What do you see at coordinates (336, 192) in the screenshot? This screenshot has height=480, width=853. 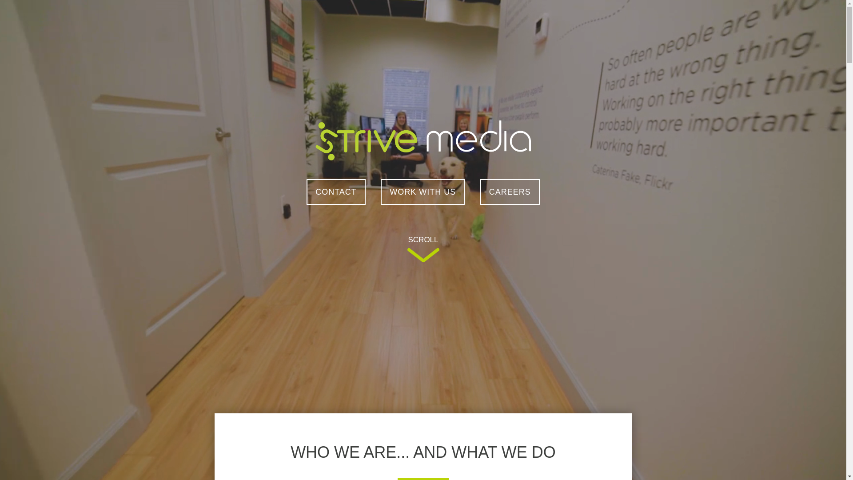 I see `CONTACT` at bounding box center [336, 192].